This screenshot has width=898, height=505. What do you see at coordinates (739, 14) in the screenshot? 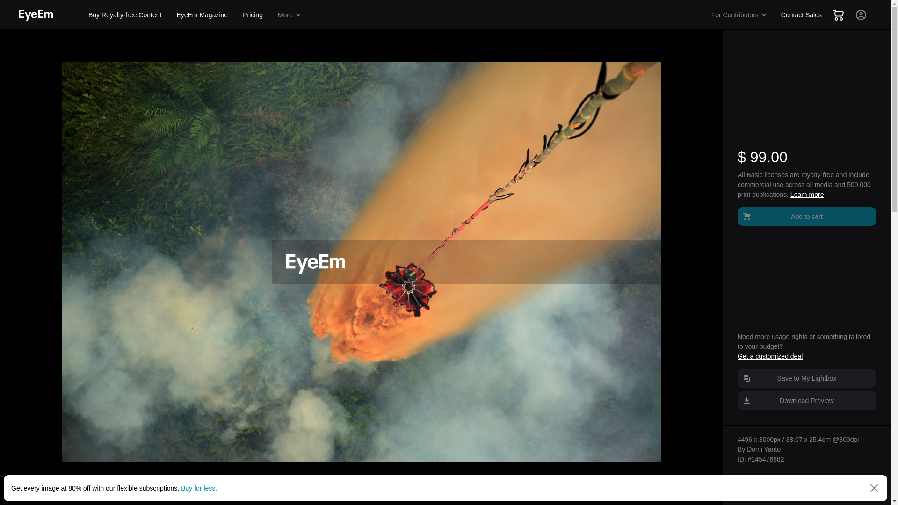
I see `For Contributors` at bounding box center [739, 14].